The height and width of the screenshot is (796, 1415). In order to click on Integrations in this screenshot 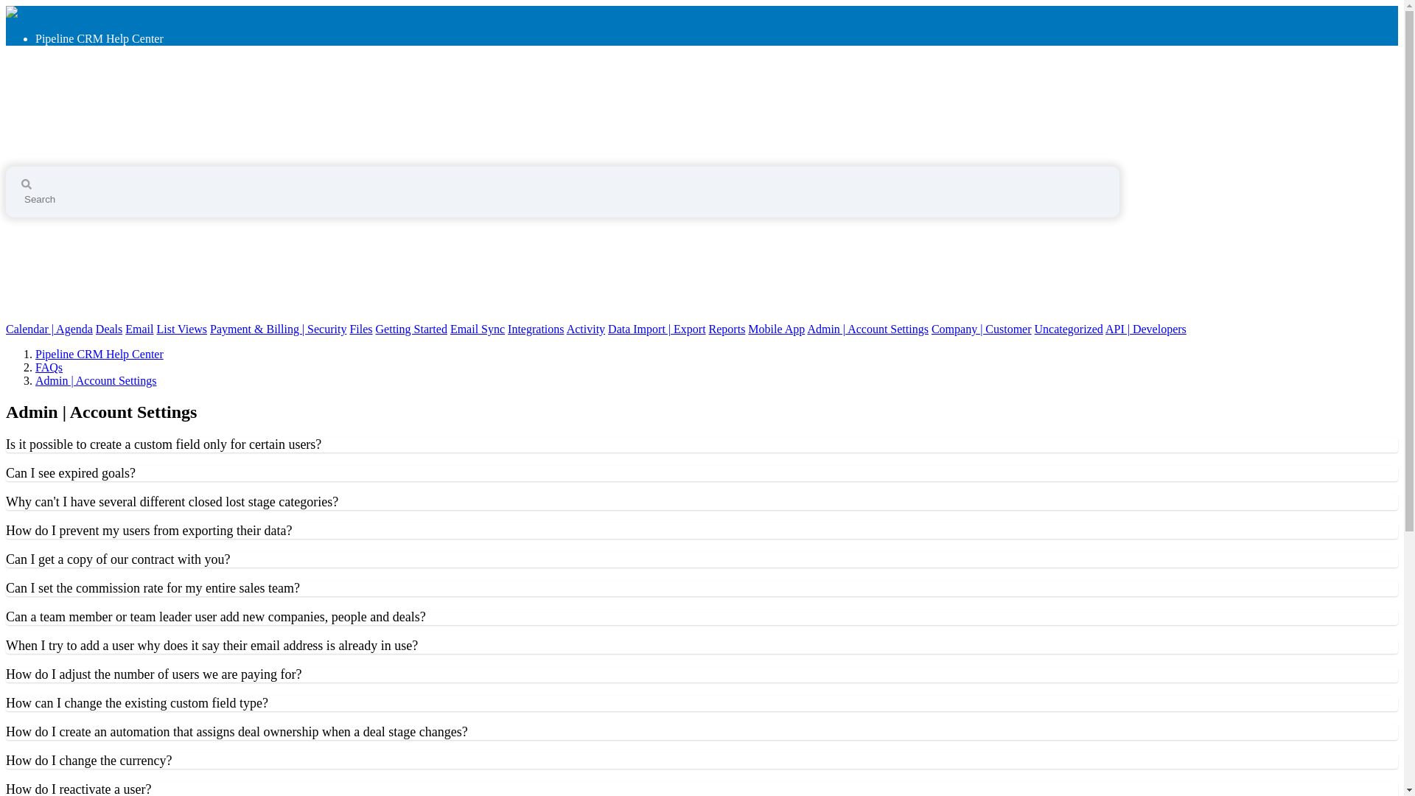, I will do `click(535, 329)`.